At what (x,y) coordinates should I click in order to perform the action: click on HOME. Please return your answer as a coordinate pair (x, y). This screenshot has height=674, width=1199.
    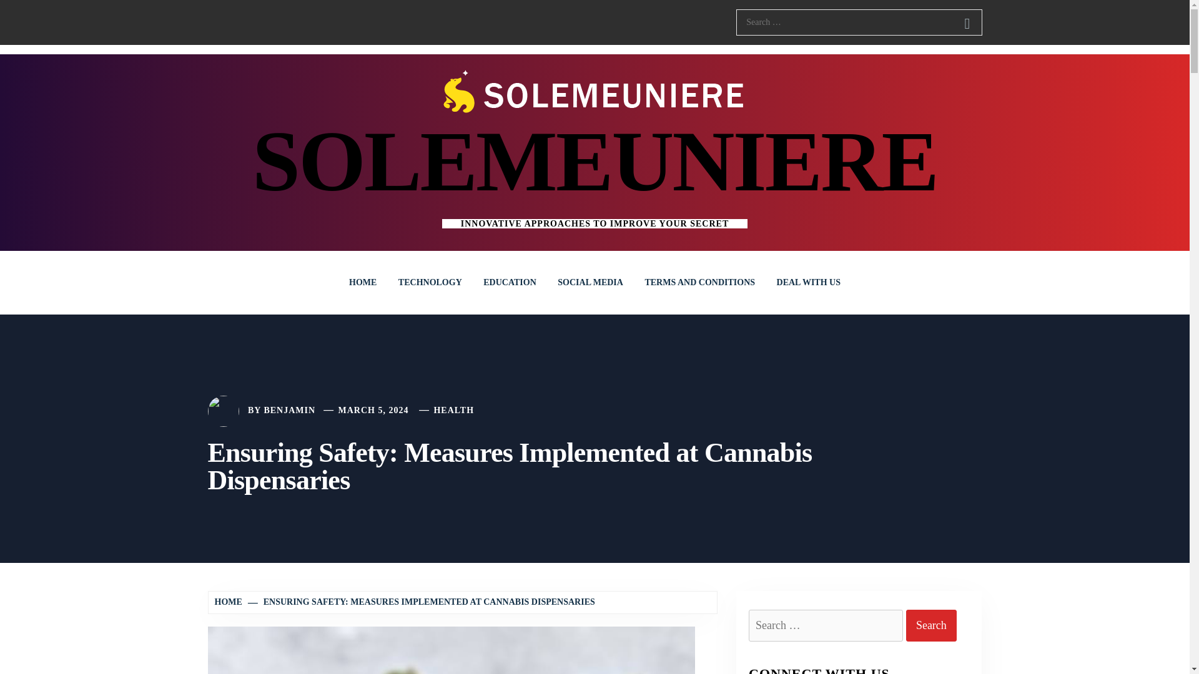
    Looking at the image, I should click on (362, 282).